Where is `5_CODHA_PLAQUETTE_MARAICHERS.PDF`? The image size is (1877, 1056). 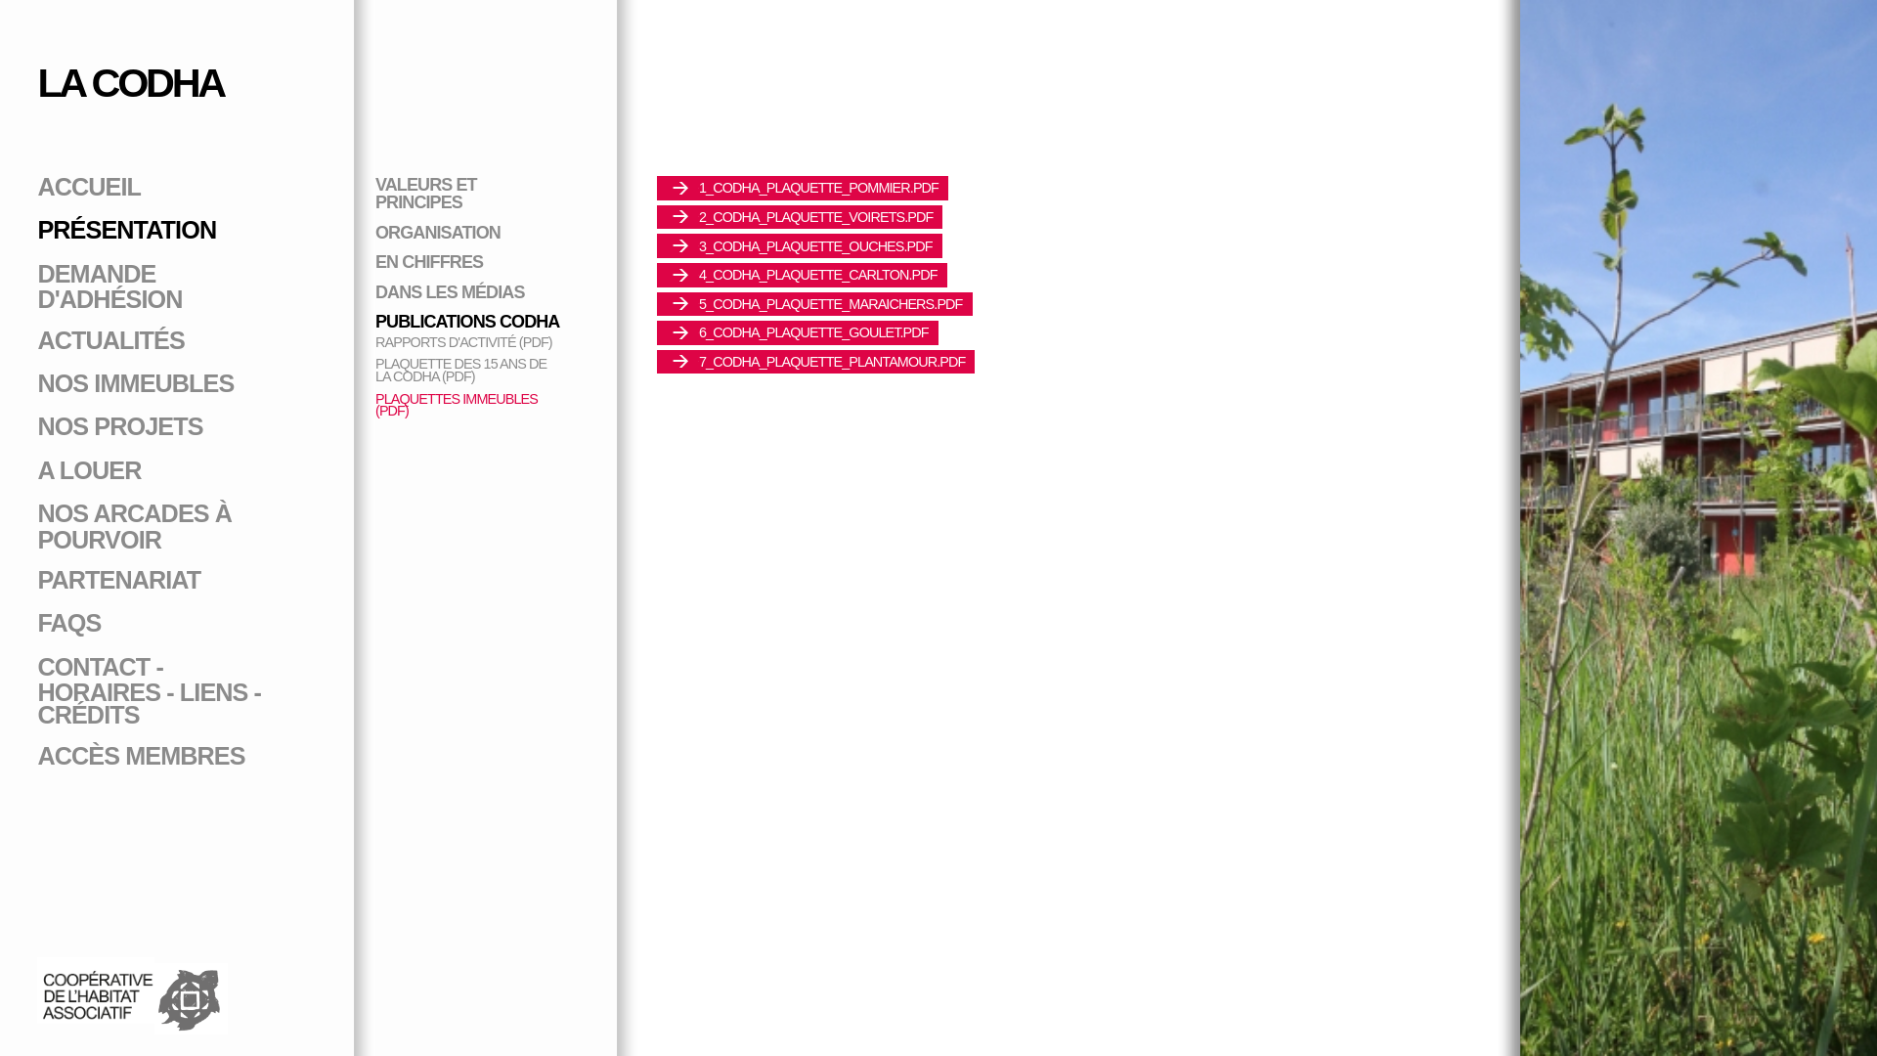 5_CODHA_PLAQUETTE_MARAICHERS.PDF is located at coordinates (814, 303).